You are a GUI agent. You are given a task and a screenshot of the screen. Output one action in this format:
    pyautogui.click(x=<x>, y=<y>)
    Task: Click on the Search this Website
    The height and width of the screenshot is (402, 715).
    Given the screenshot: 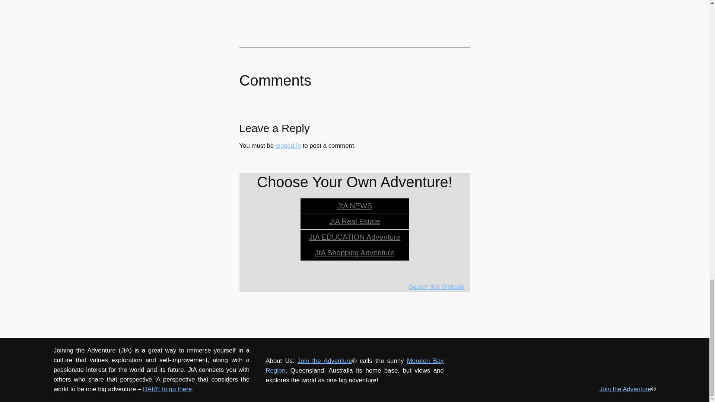 What is the action you would take?
    pyautogui.click(x=436, y=287)
    